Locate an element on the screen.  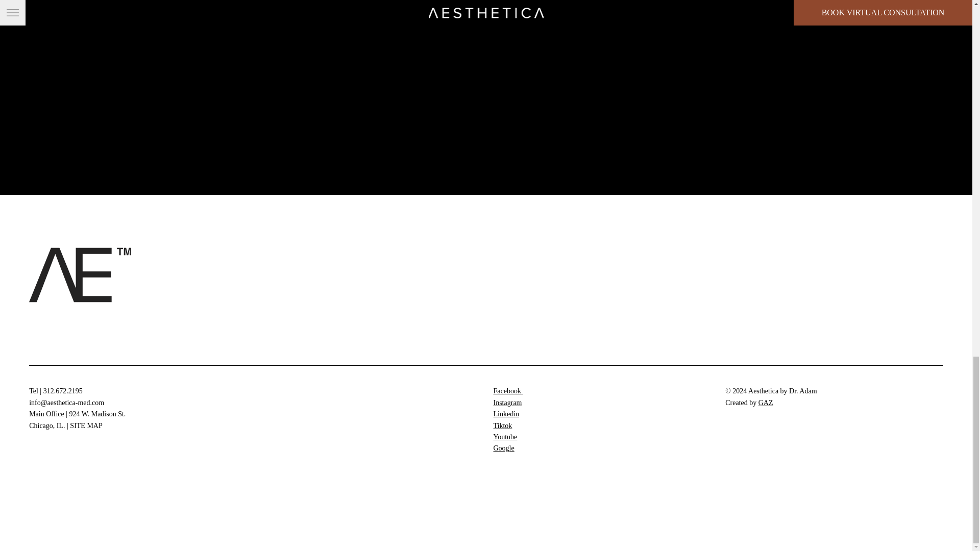
Chicago, IL. is located at coordinates (47, 425).